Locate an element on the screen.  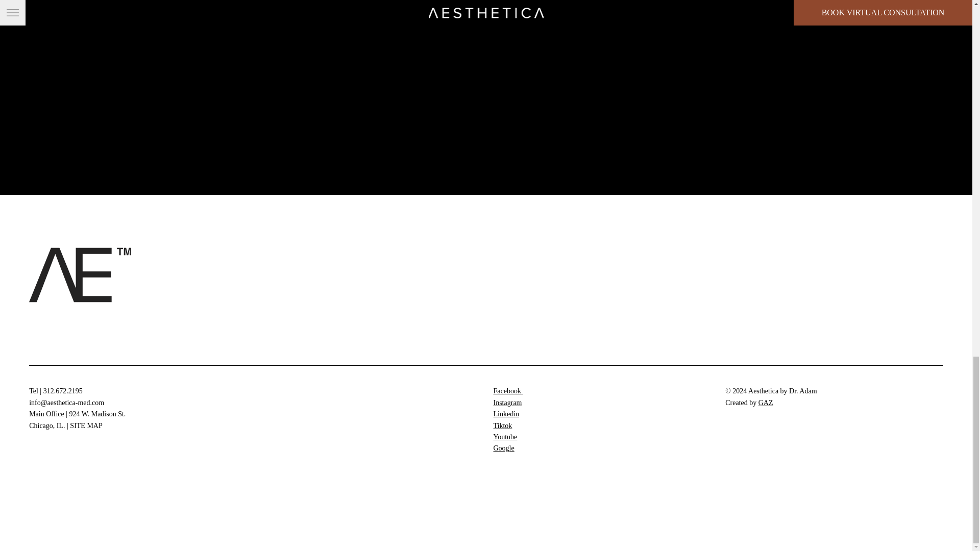
Chicago, IL. is located at coordinates (47, 425).